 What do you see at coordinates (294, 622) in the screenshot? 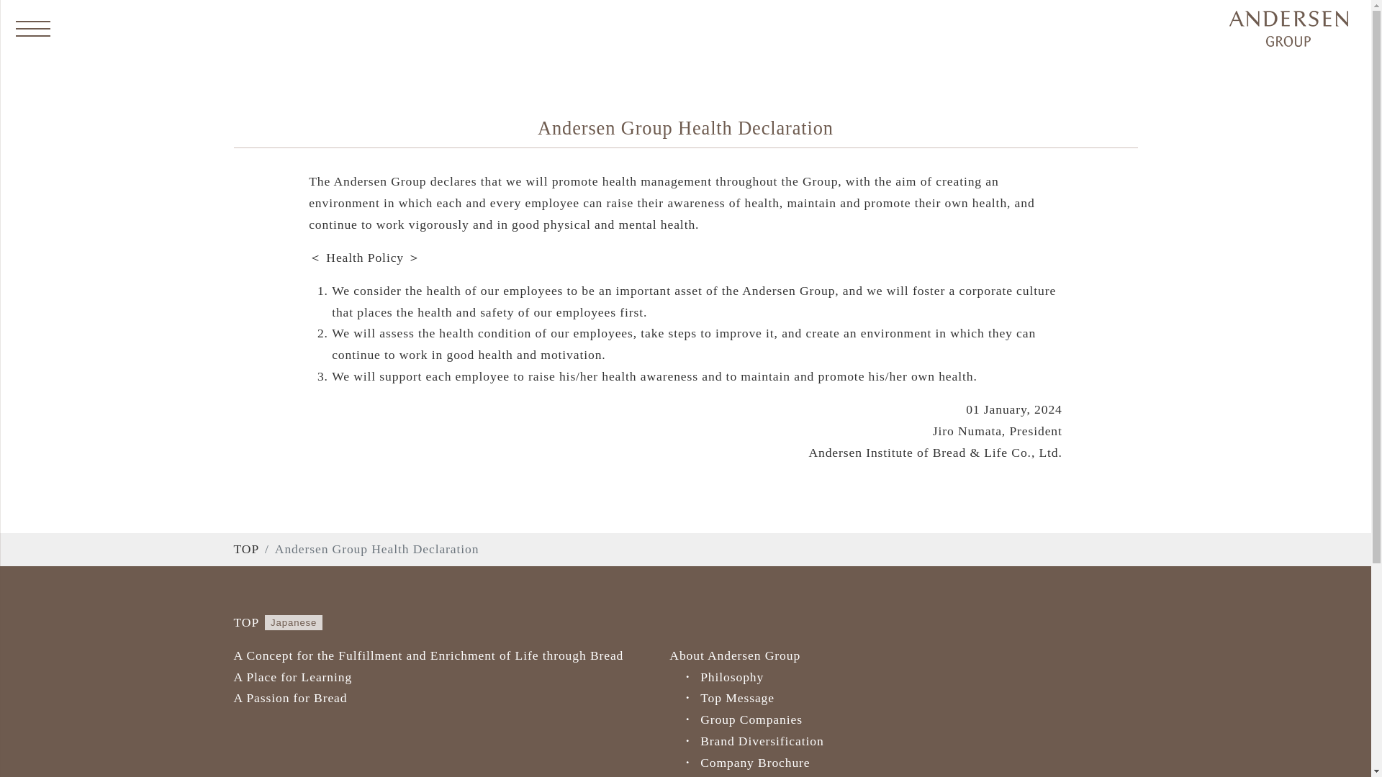
I see `Japanese` at bounding box center [294, 622].